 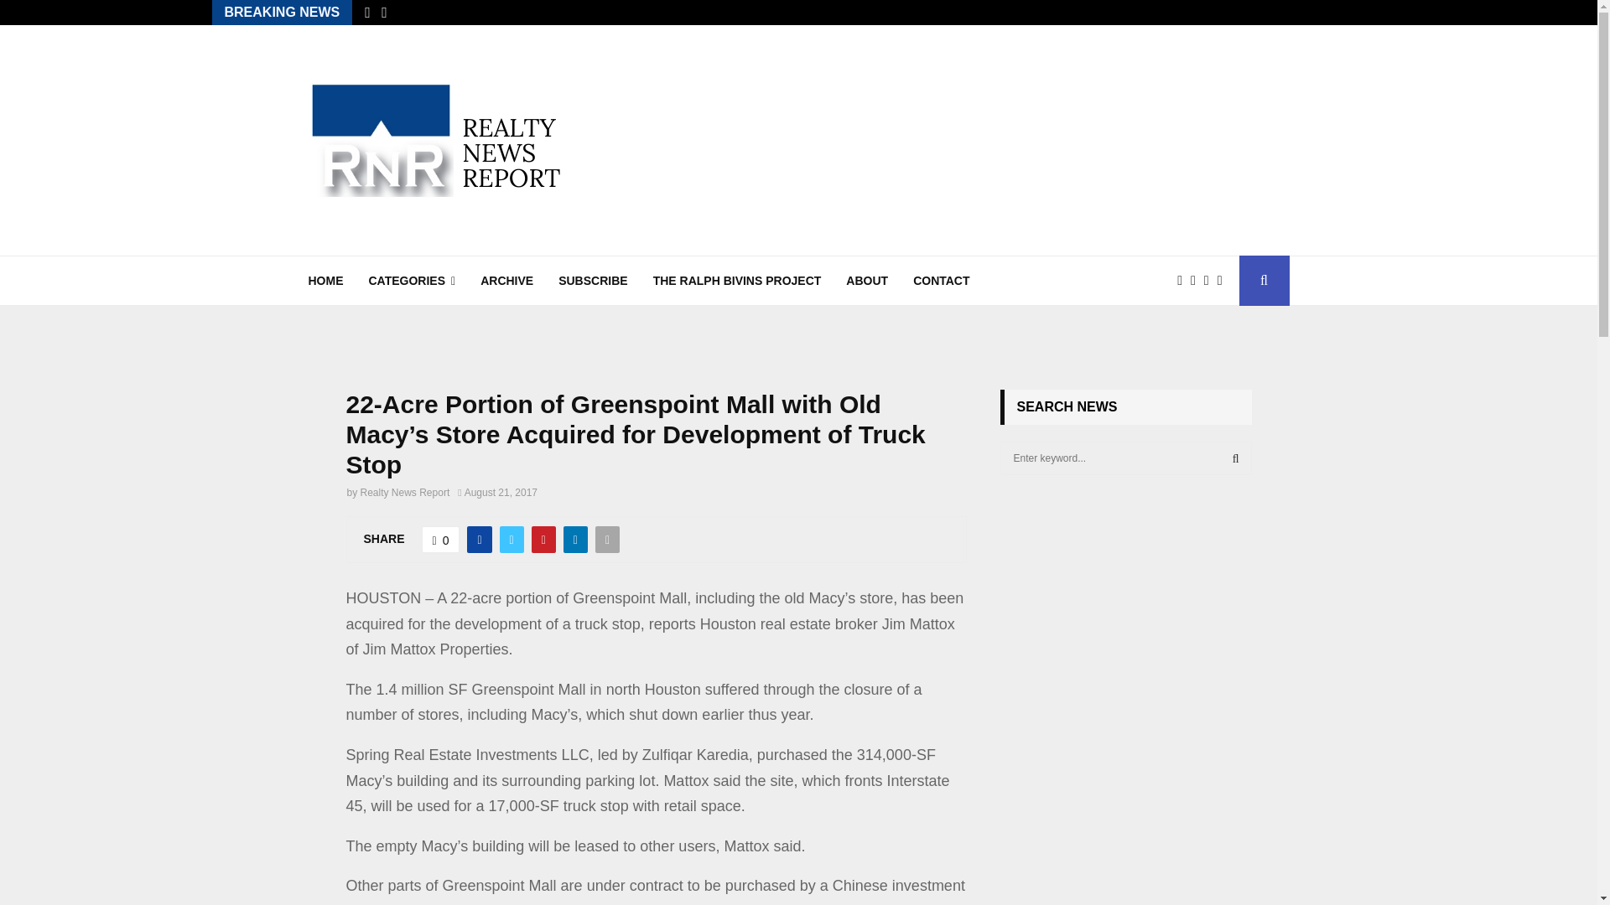 What do you see at coordinates (412, 280) in the screenshot?
I see `CATEGORIES` at bounding box center [412, 280].